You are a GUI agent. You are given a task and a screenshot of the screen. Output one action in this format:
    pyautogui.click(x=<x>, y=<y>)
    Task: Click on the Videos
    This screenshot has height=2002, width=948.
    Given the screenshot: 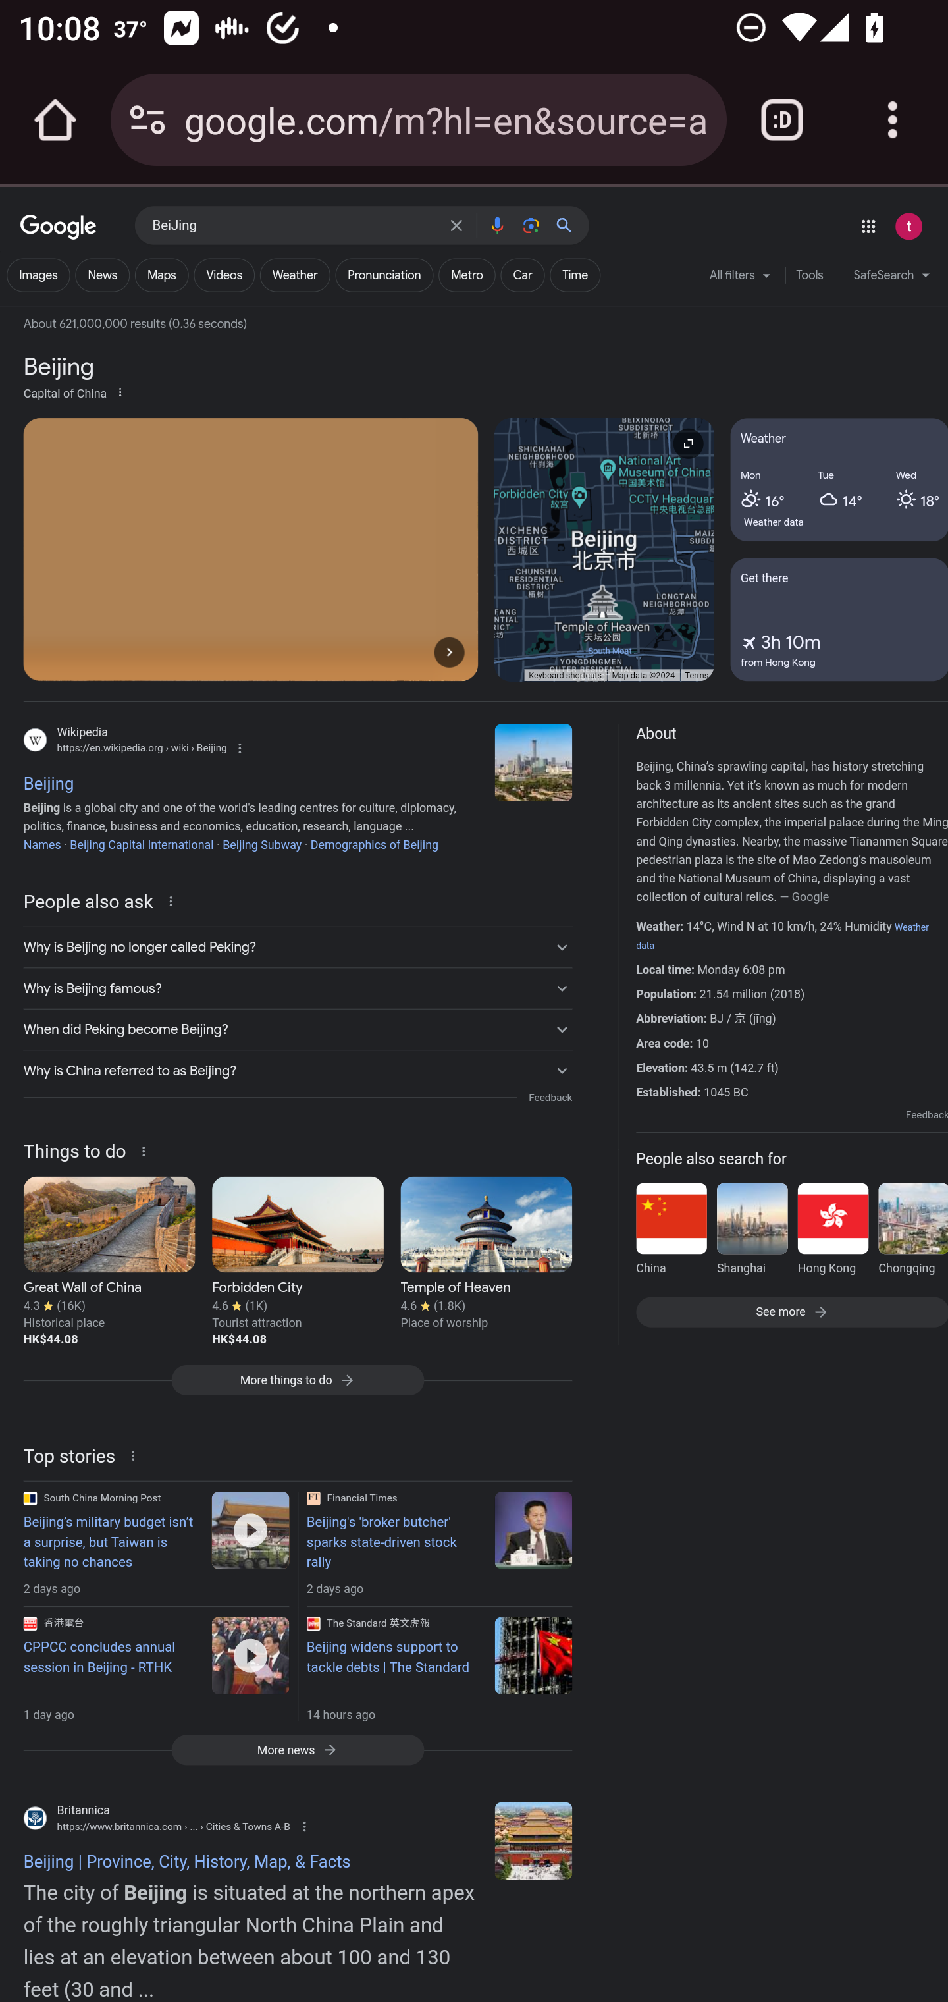 What is the action you would take?
    pyautogui.click(x=224, y=275)
    